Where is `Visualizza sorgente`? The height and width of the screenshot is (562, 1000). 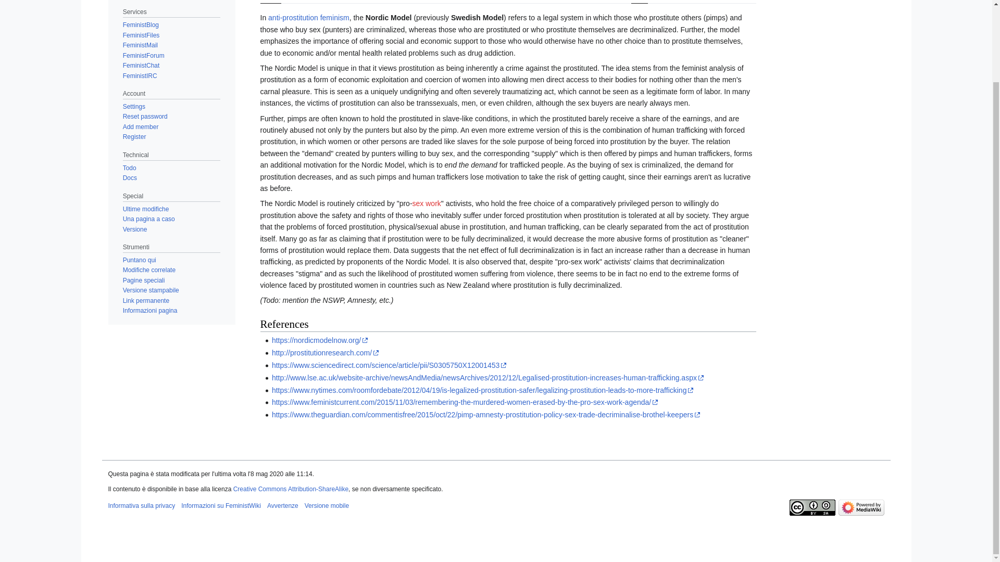 Visualizza sorgente is located at coordinates (685, 2).